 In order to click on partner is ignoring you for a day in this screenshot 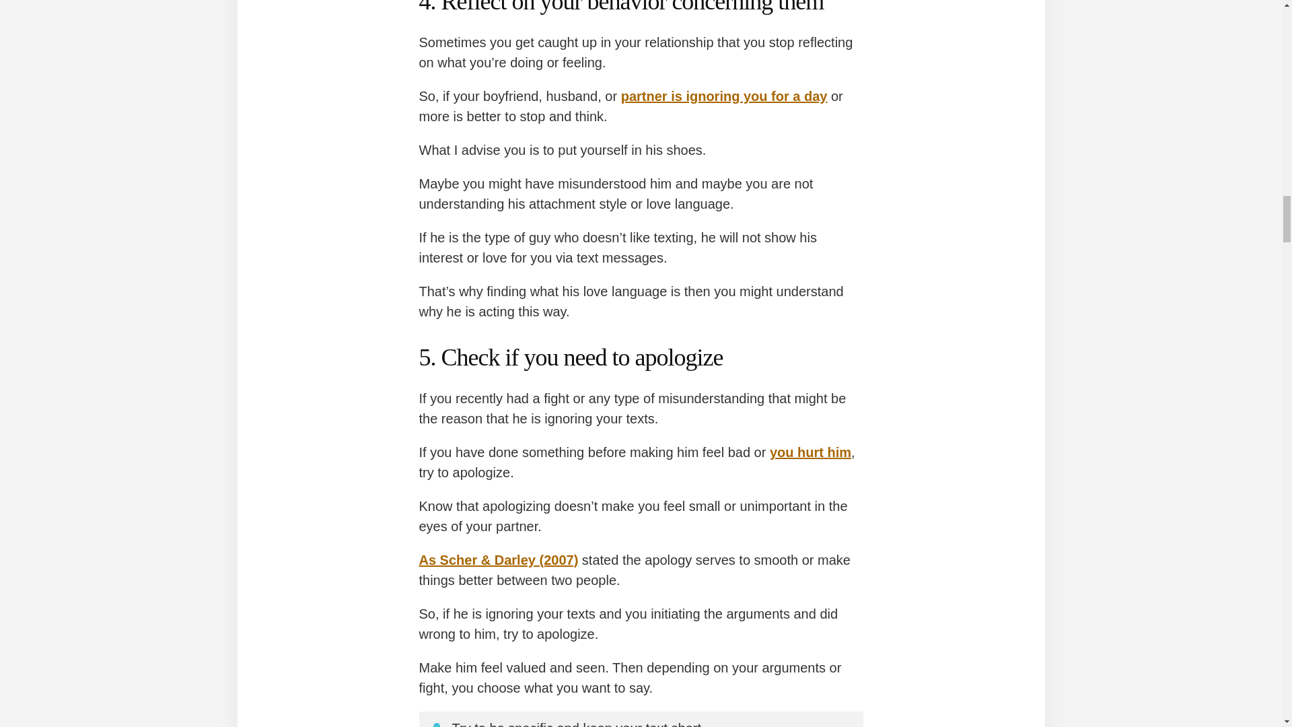, I will do `click(724, 96)`.